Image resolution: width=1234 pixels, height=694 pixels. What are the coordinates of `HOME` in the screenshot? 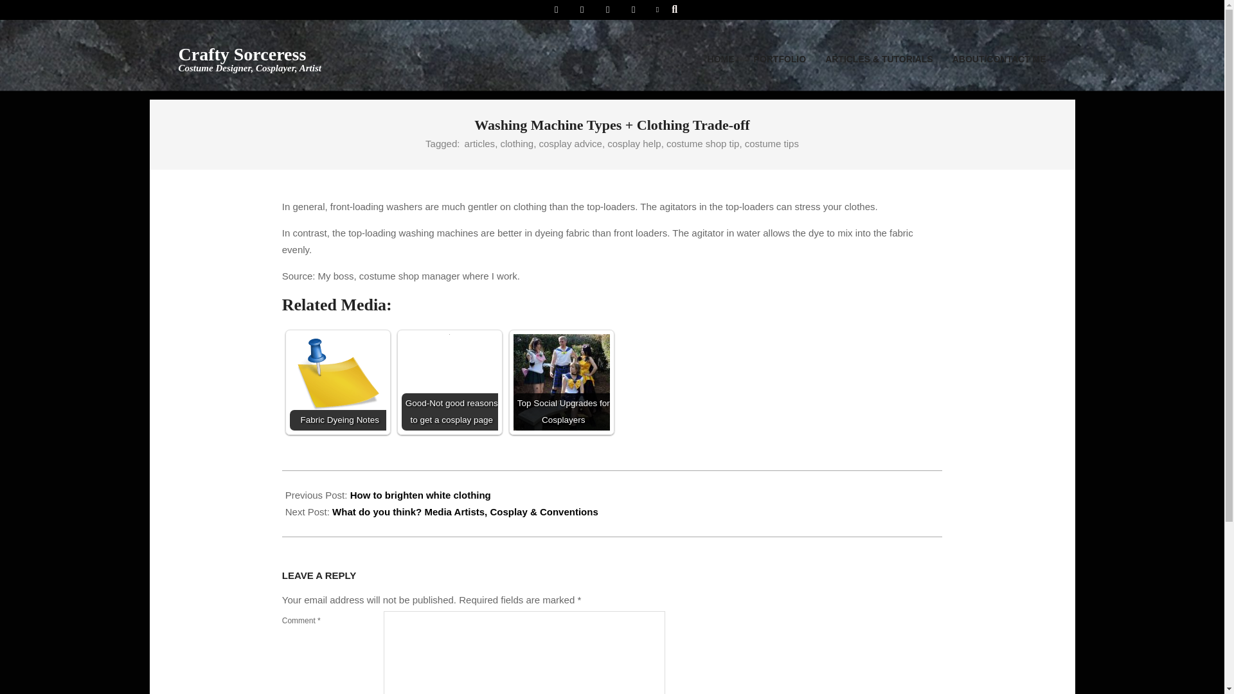 It's located at (249, 59).